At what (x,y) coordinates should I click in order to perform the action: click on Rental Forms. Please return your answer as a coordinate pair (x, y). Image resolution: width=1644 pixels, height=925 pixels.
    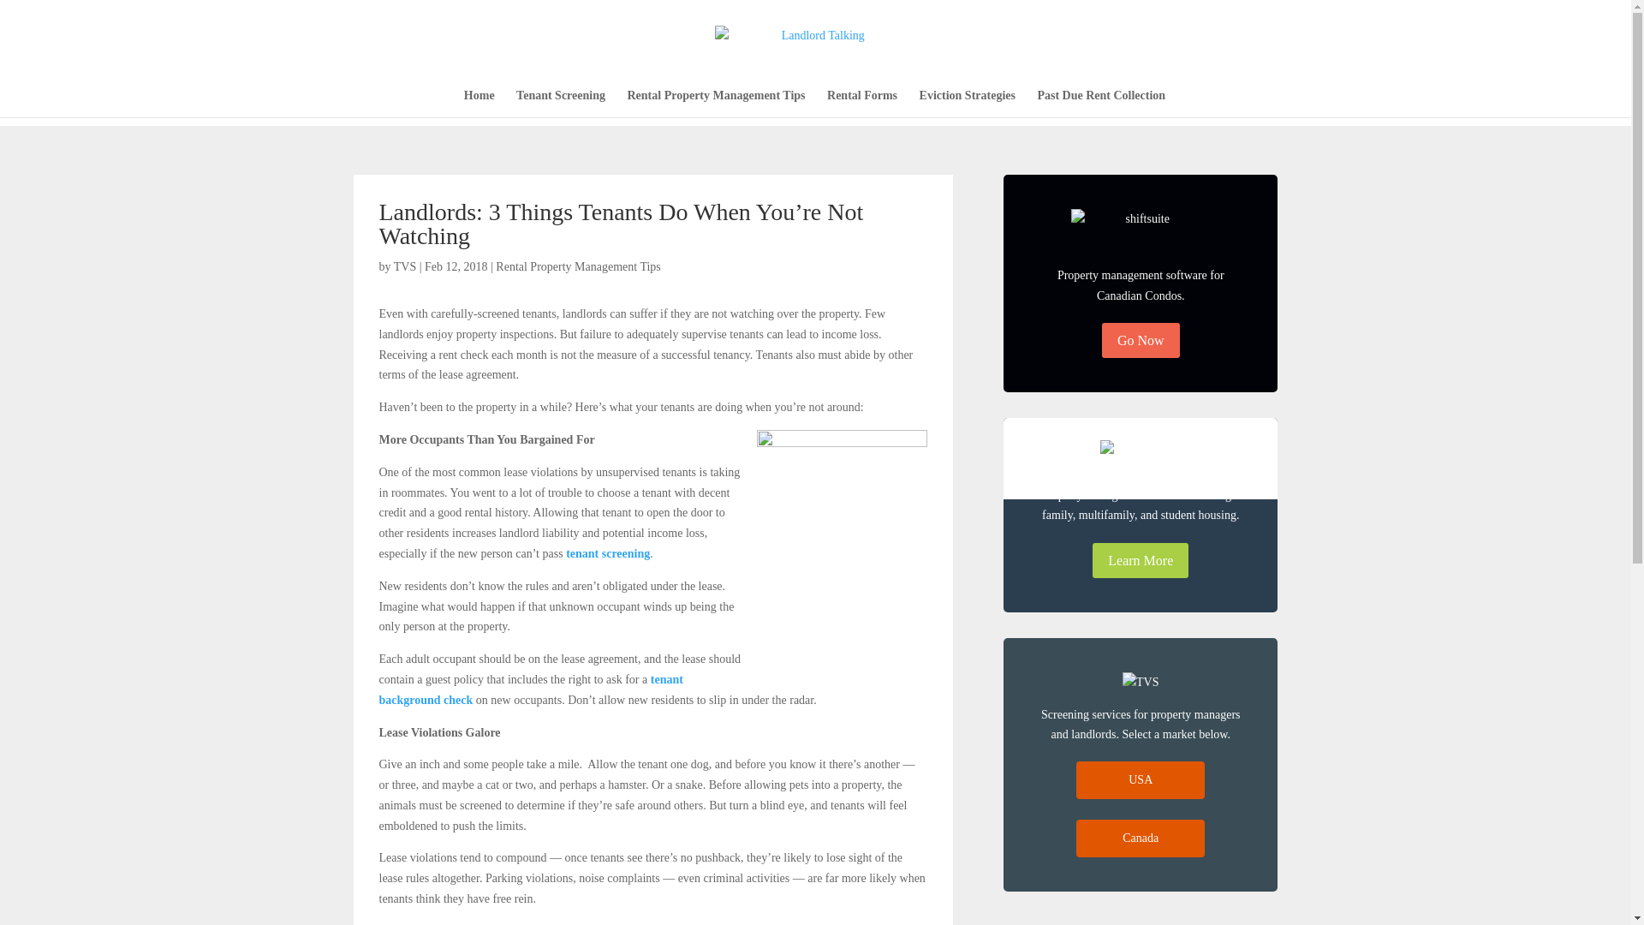
    Looking at the image, I should click on (861, 103).